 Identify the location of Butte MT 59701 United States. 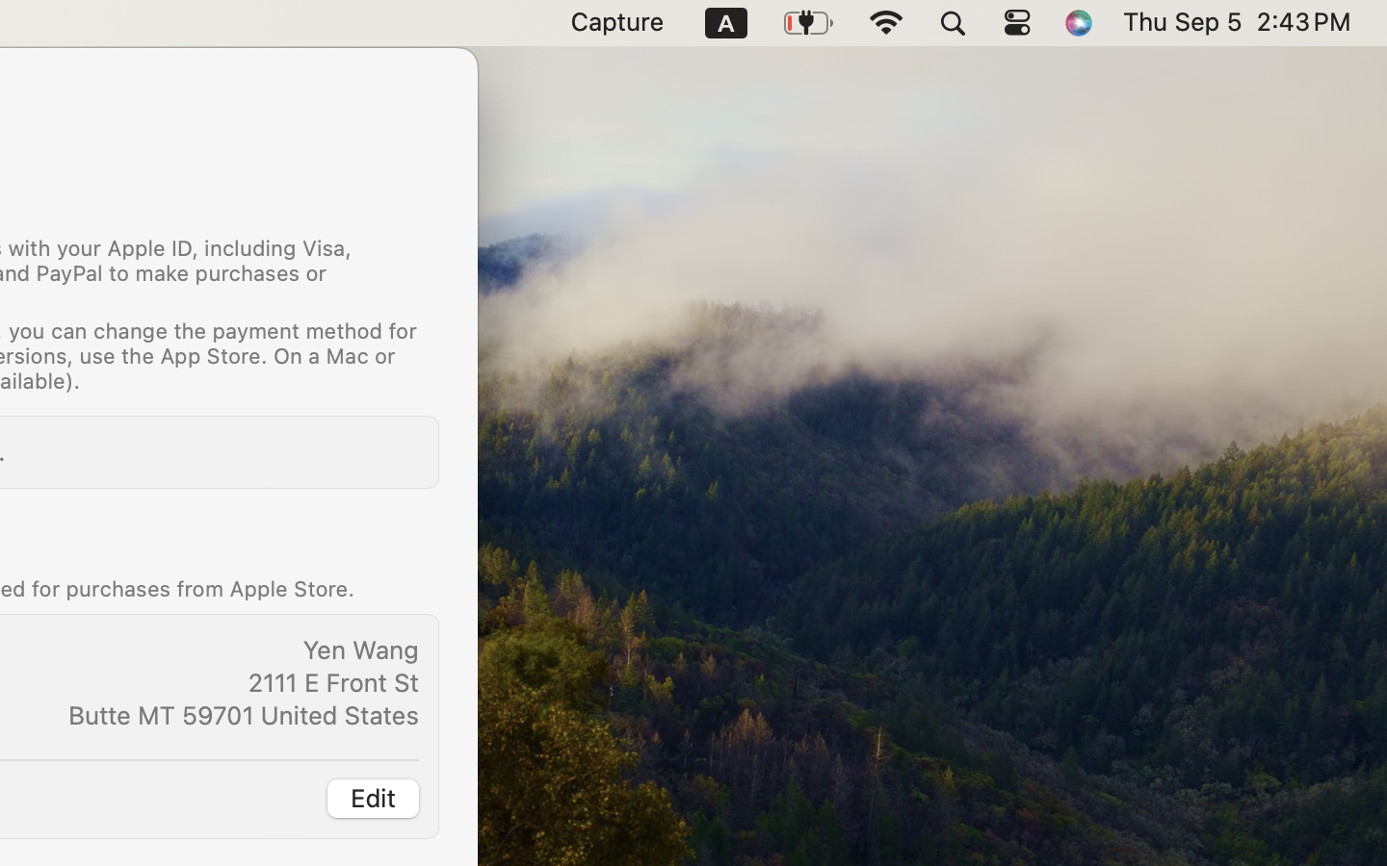
(243, 715).